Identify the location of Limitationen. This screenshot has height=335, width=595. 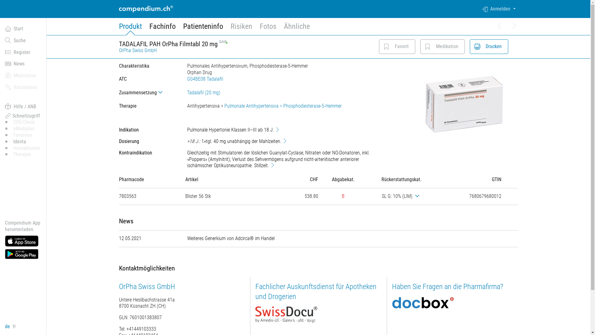
(418, 196).